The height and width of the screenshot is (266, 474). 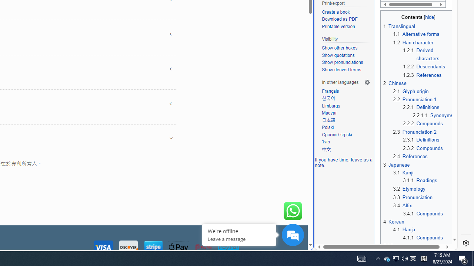 I want to click on 4.1.1 Compounds, so click(x=423, y=237).